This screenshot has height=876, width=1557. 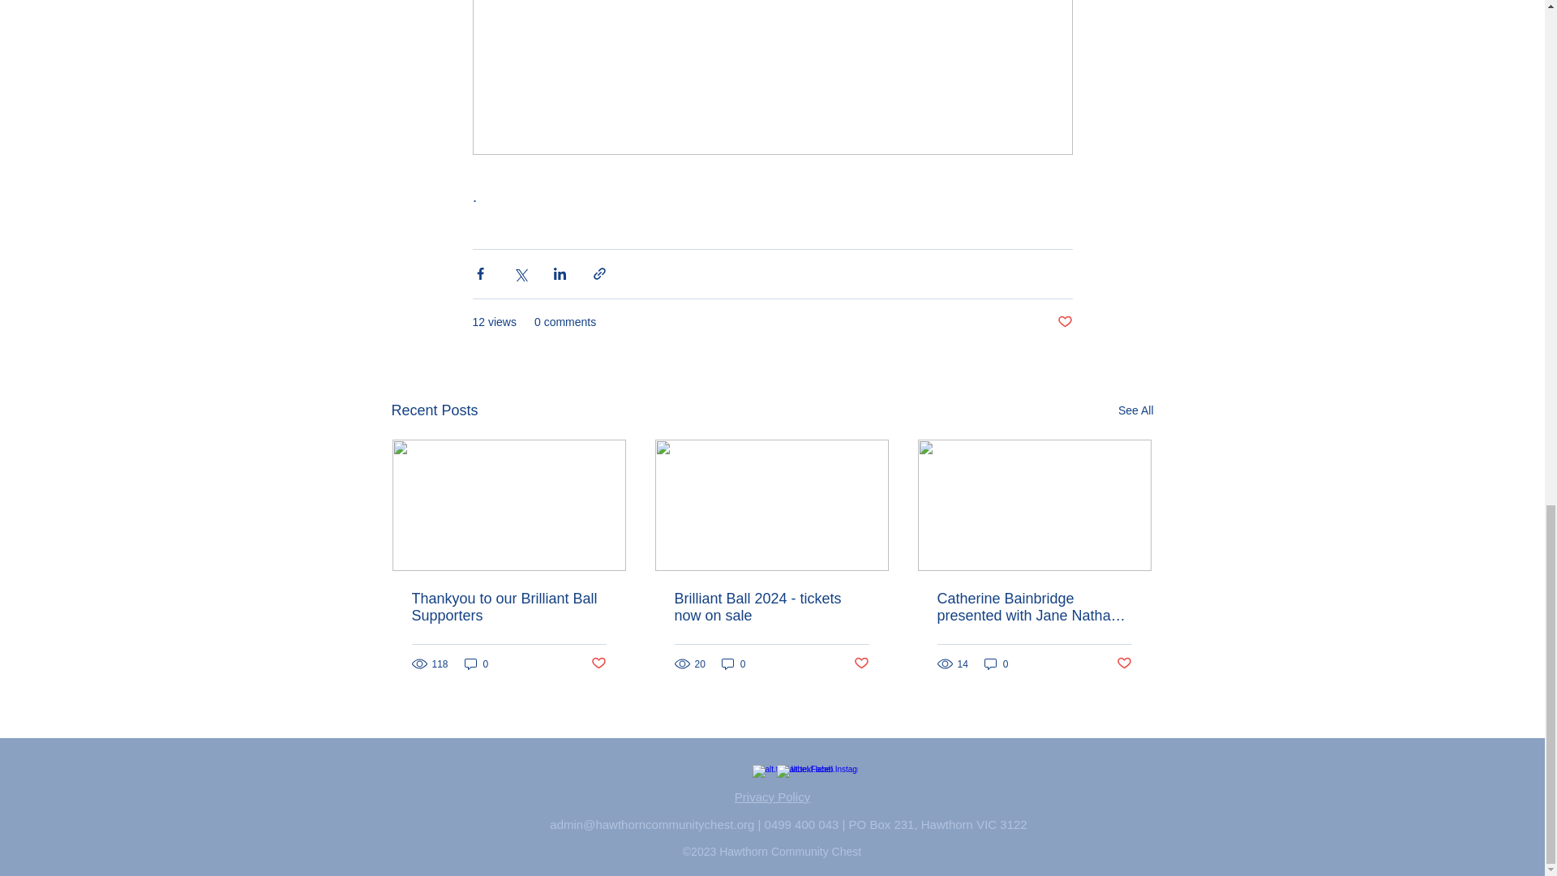 What do you see at coordinates (771, 607) in the screenshot?
I see `Brilliant Ball 2024 - tickets now on sale` at bounding box center [771, 607].